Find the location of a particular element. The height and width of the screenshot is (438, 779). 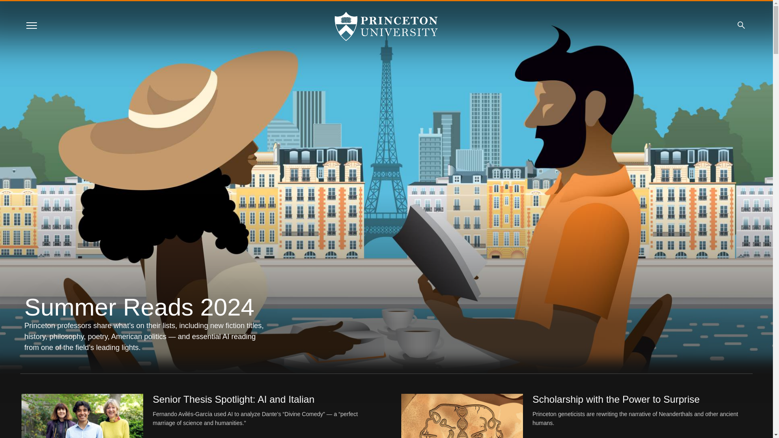

Search is located at coordinates (741, 25).